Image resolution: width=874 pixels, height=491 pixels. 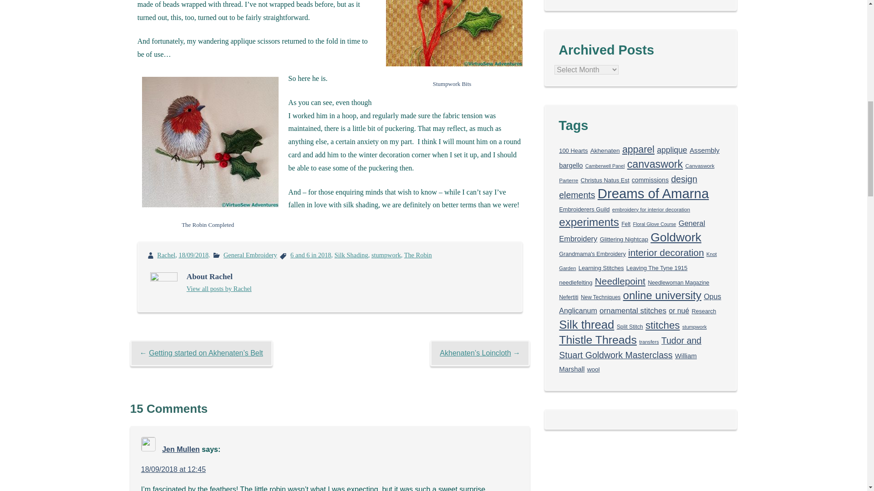 I want to click on Jen Mullen, so click(x=181, y=449).